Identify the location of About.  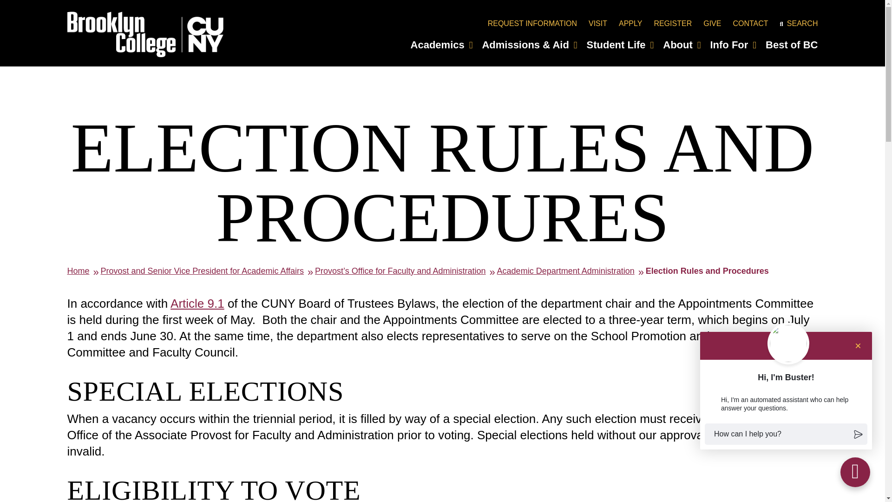
(681, 45).